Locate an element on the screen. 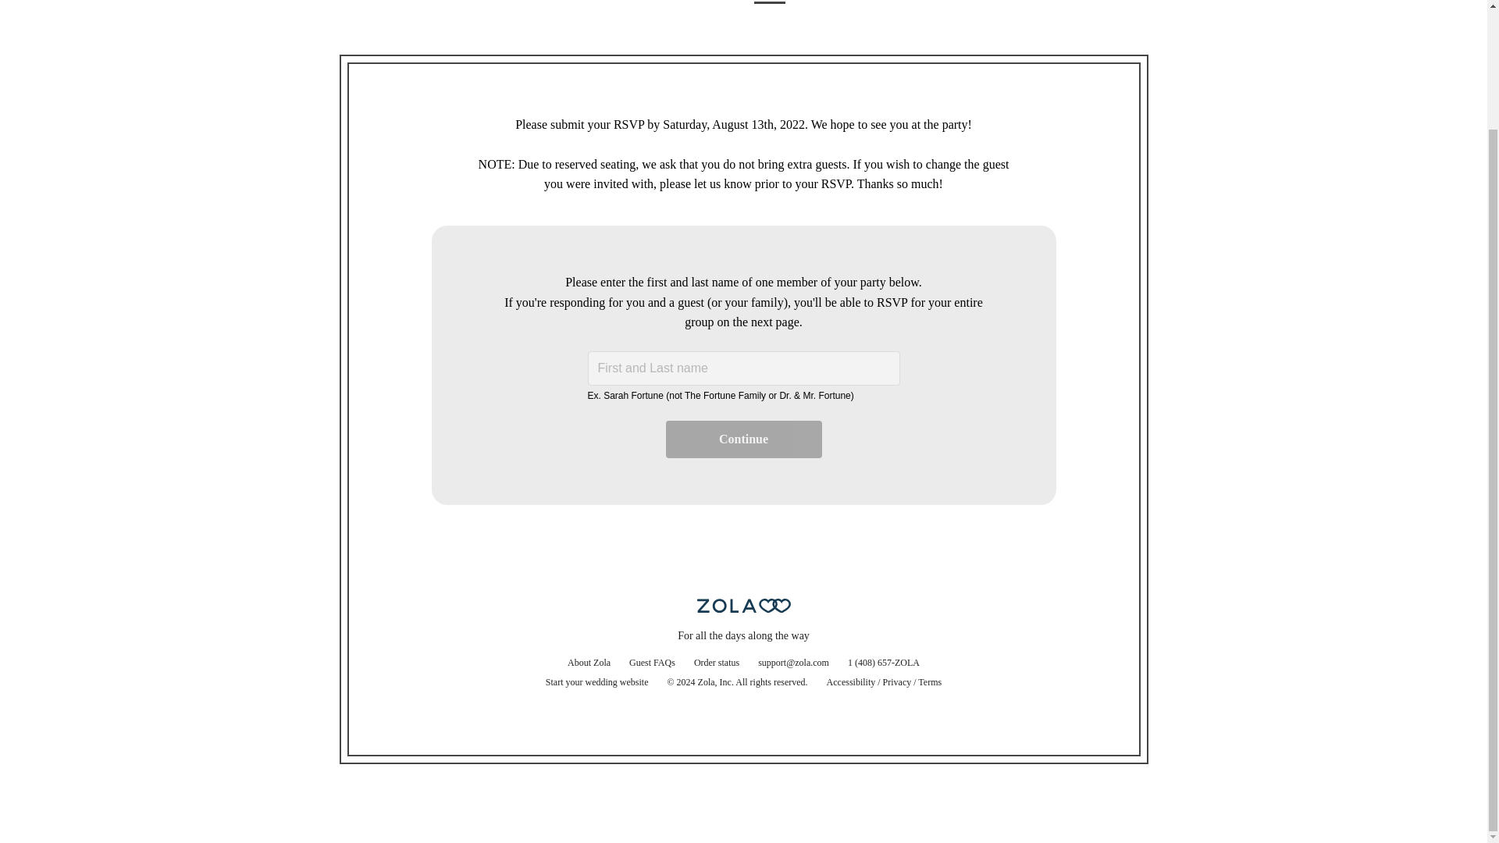 The width and height of the screenshot is (1499, 843). Start your wedding website is located at coordinates (596, 682).